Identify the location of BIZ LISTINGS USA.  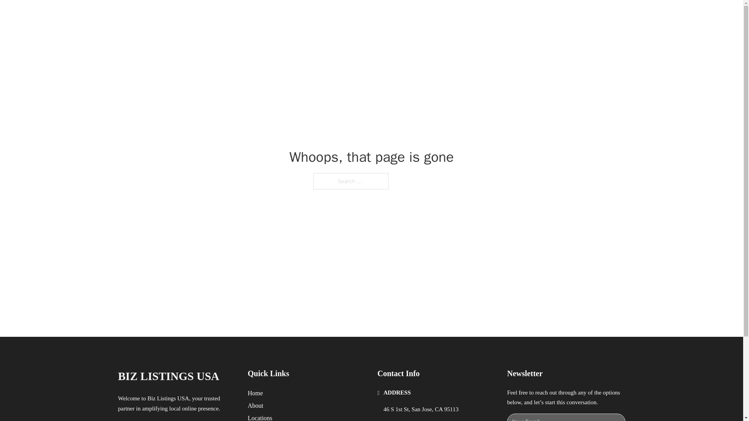
(206, 15).